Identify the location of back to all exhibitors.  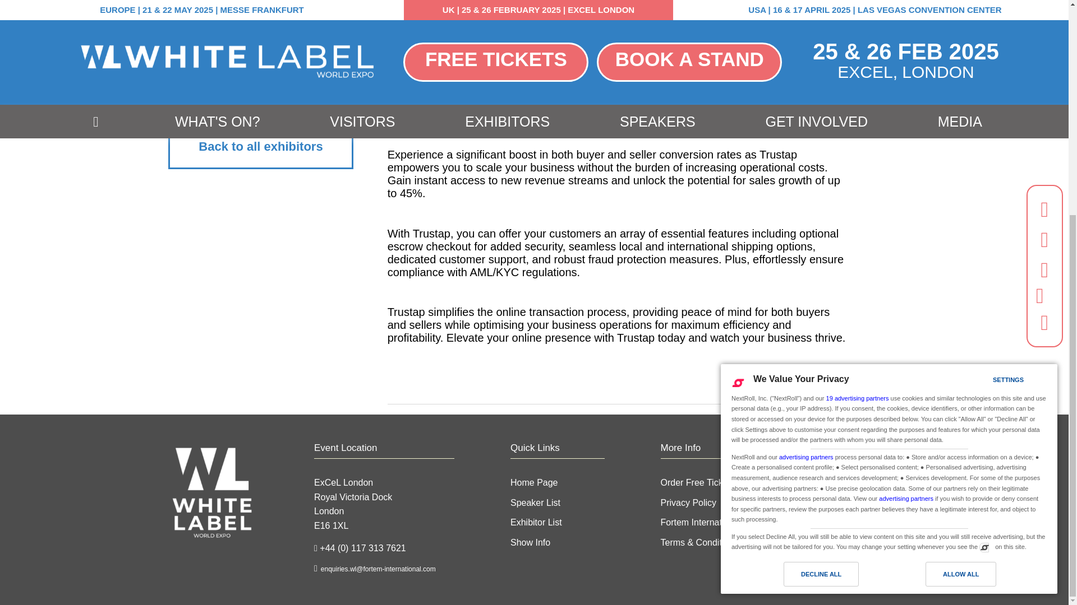
(260, 147).